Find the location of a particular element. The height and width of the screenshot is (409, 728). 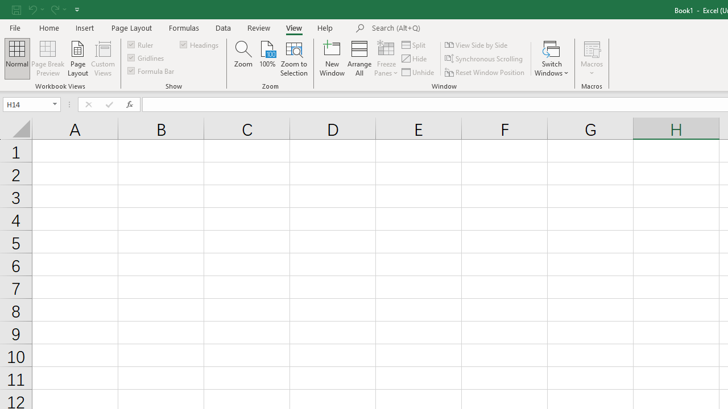

Gridlines is located at coordinates (147, 58).